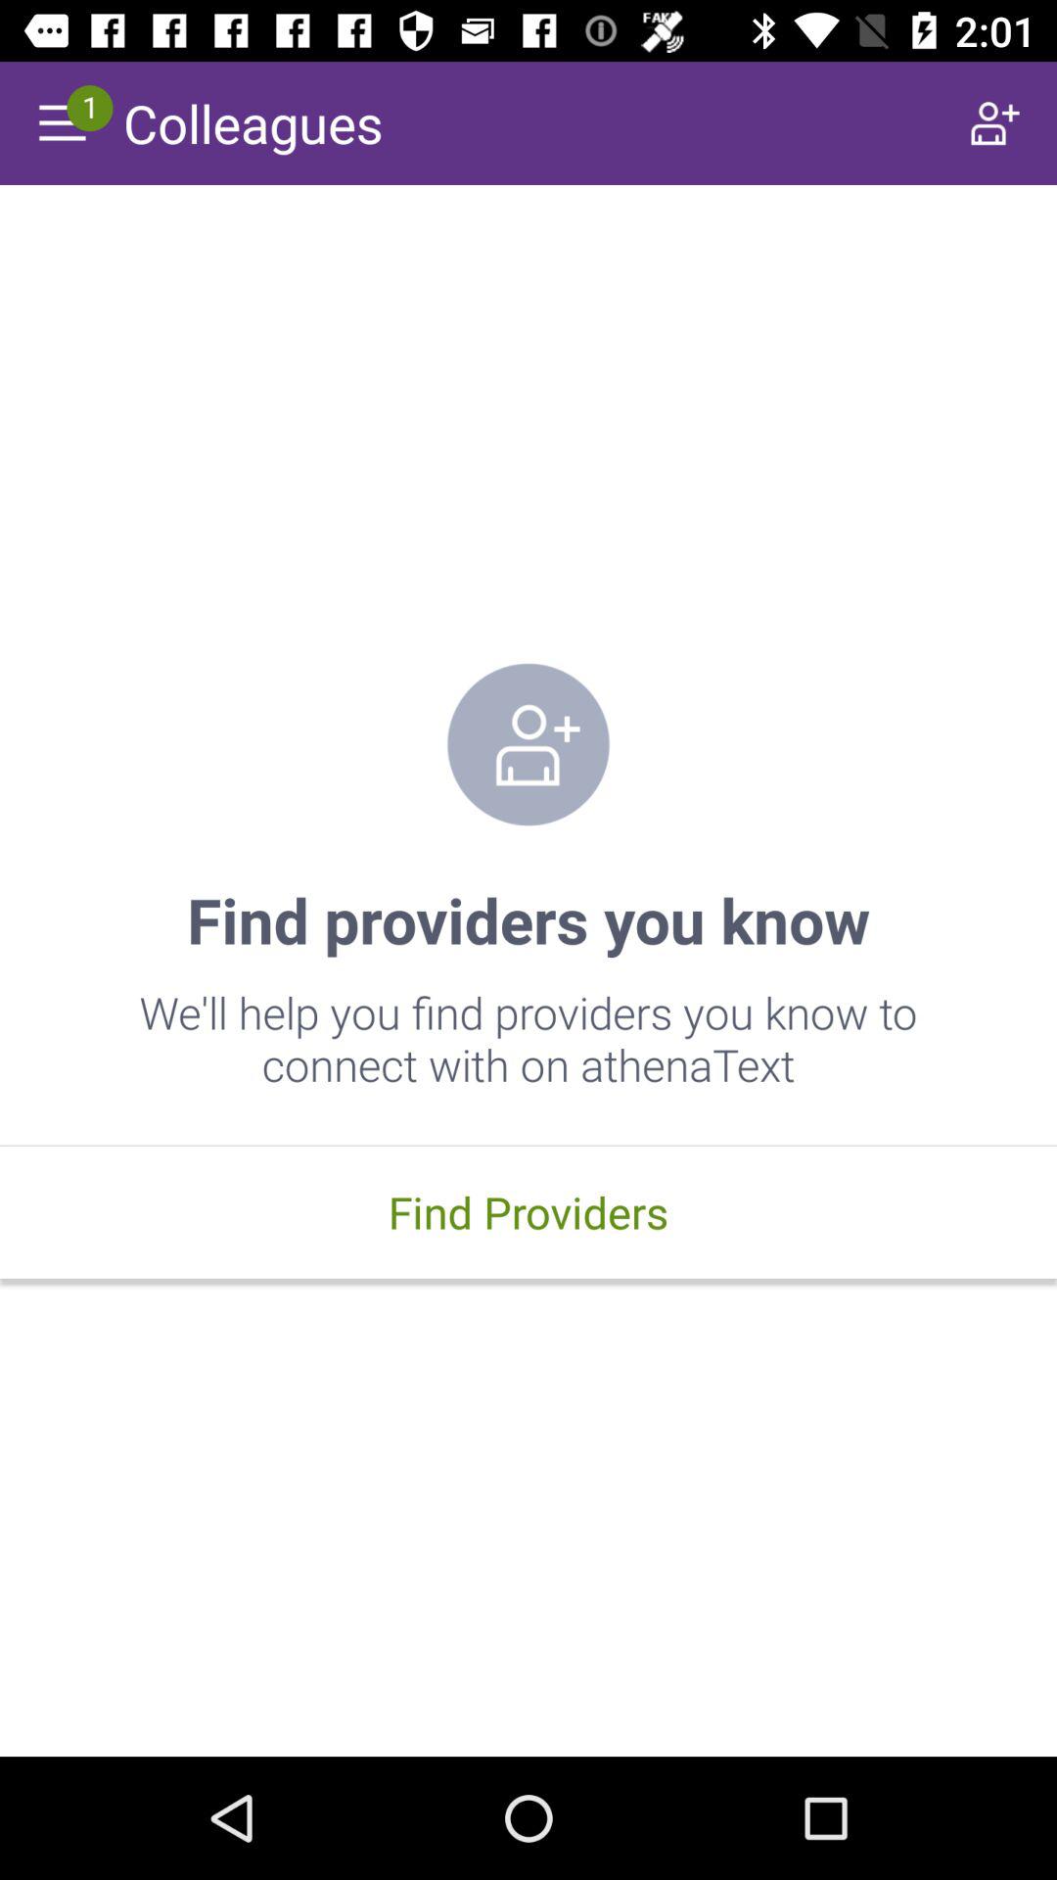 The height and width of the screenshot is (1880, 1057). Describe the element at coordinates (62, 123) in the screenshot. I see `open menu` at that location.